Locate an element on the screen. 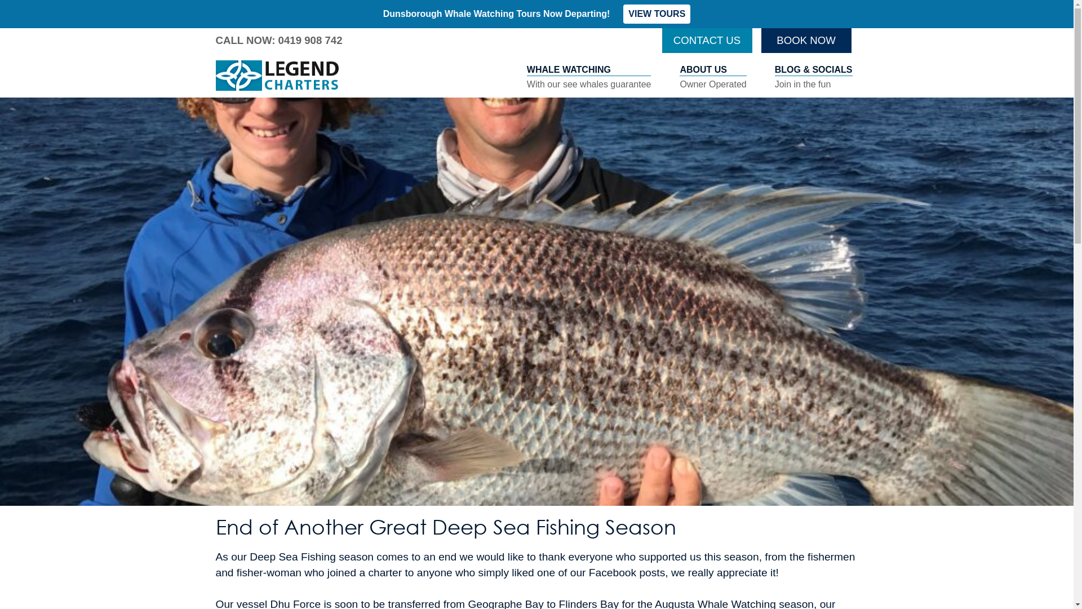  VIEW TOURS is located at coordinates (657, 14).